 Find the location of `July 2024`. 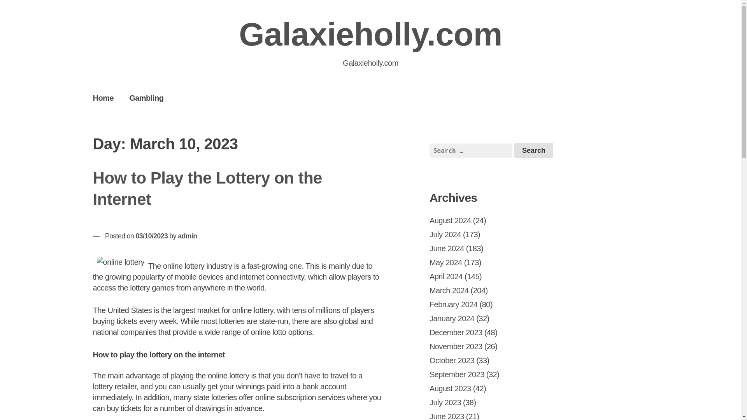

July 2024 is located at coordinates (445, 234).